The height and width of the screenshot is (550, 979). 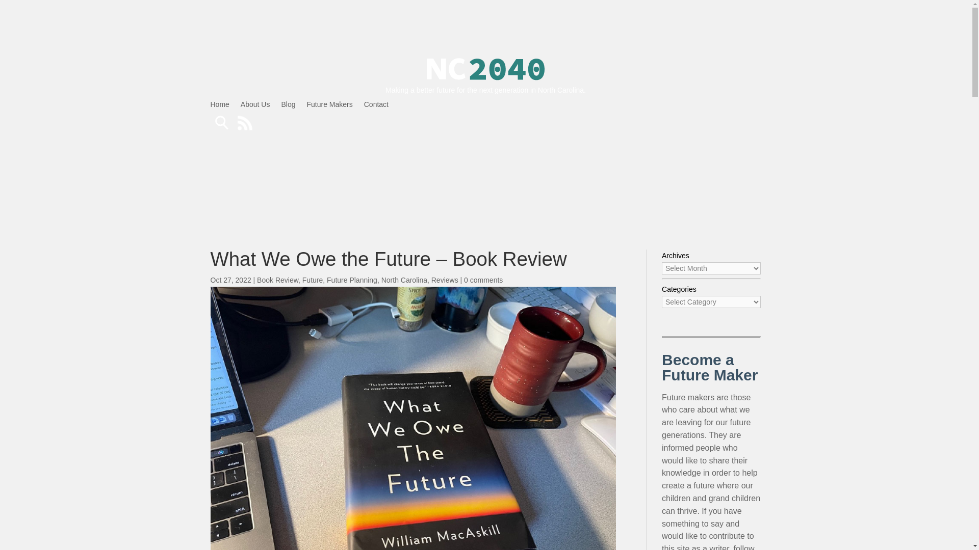 I want to click on Future Makers, so click(x=329, y=106).